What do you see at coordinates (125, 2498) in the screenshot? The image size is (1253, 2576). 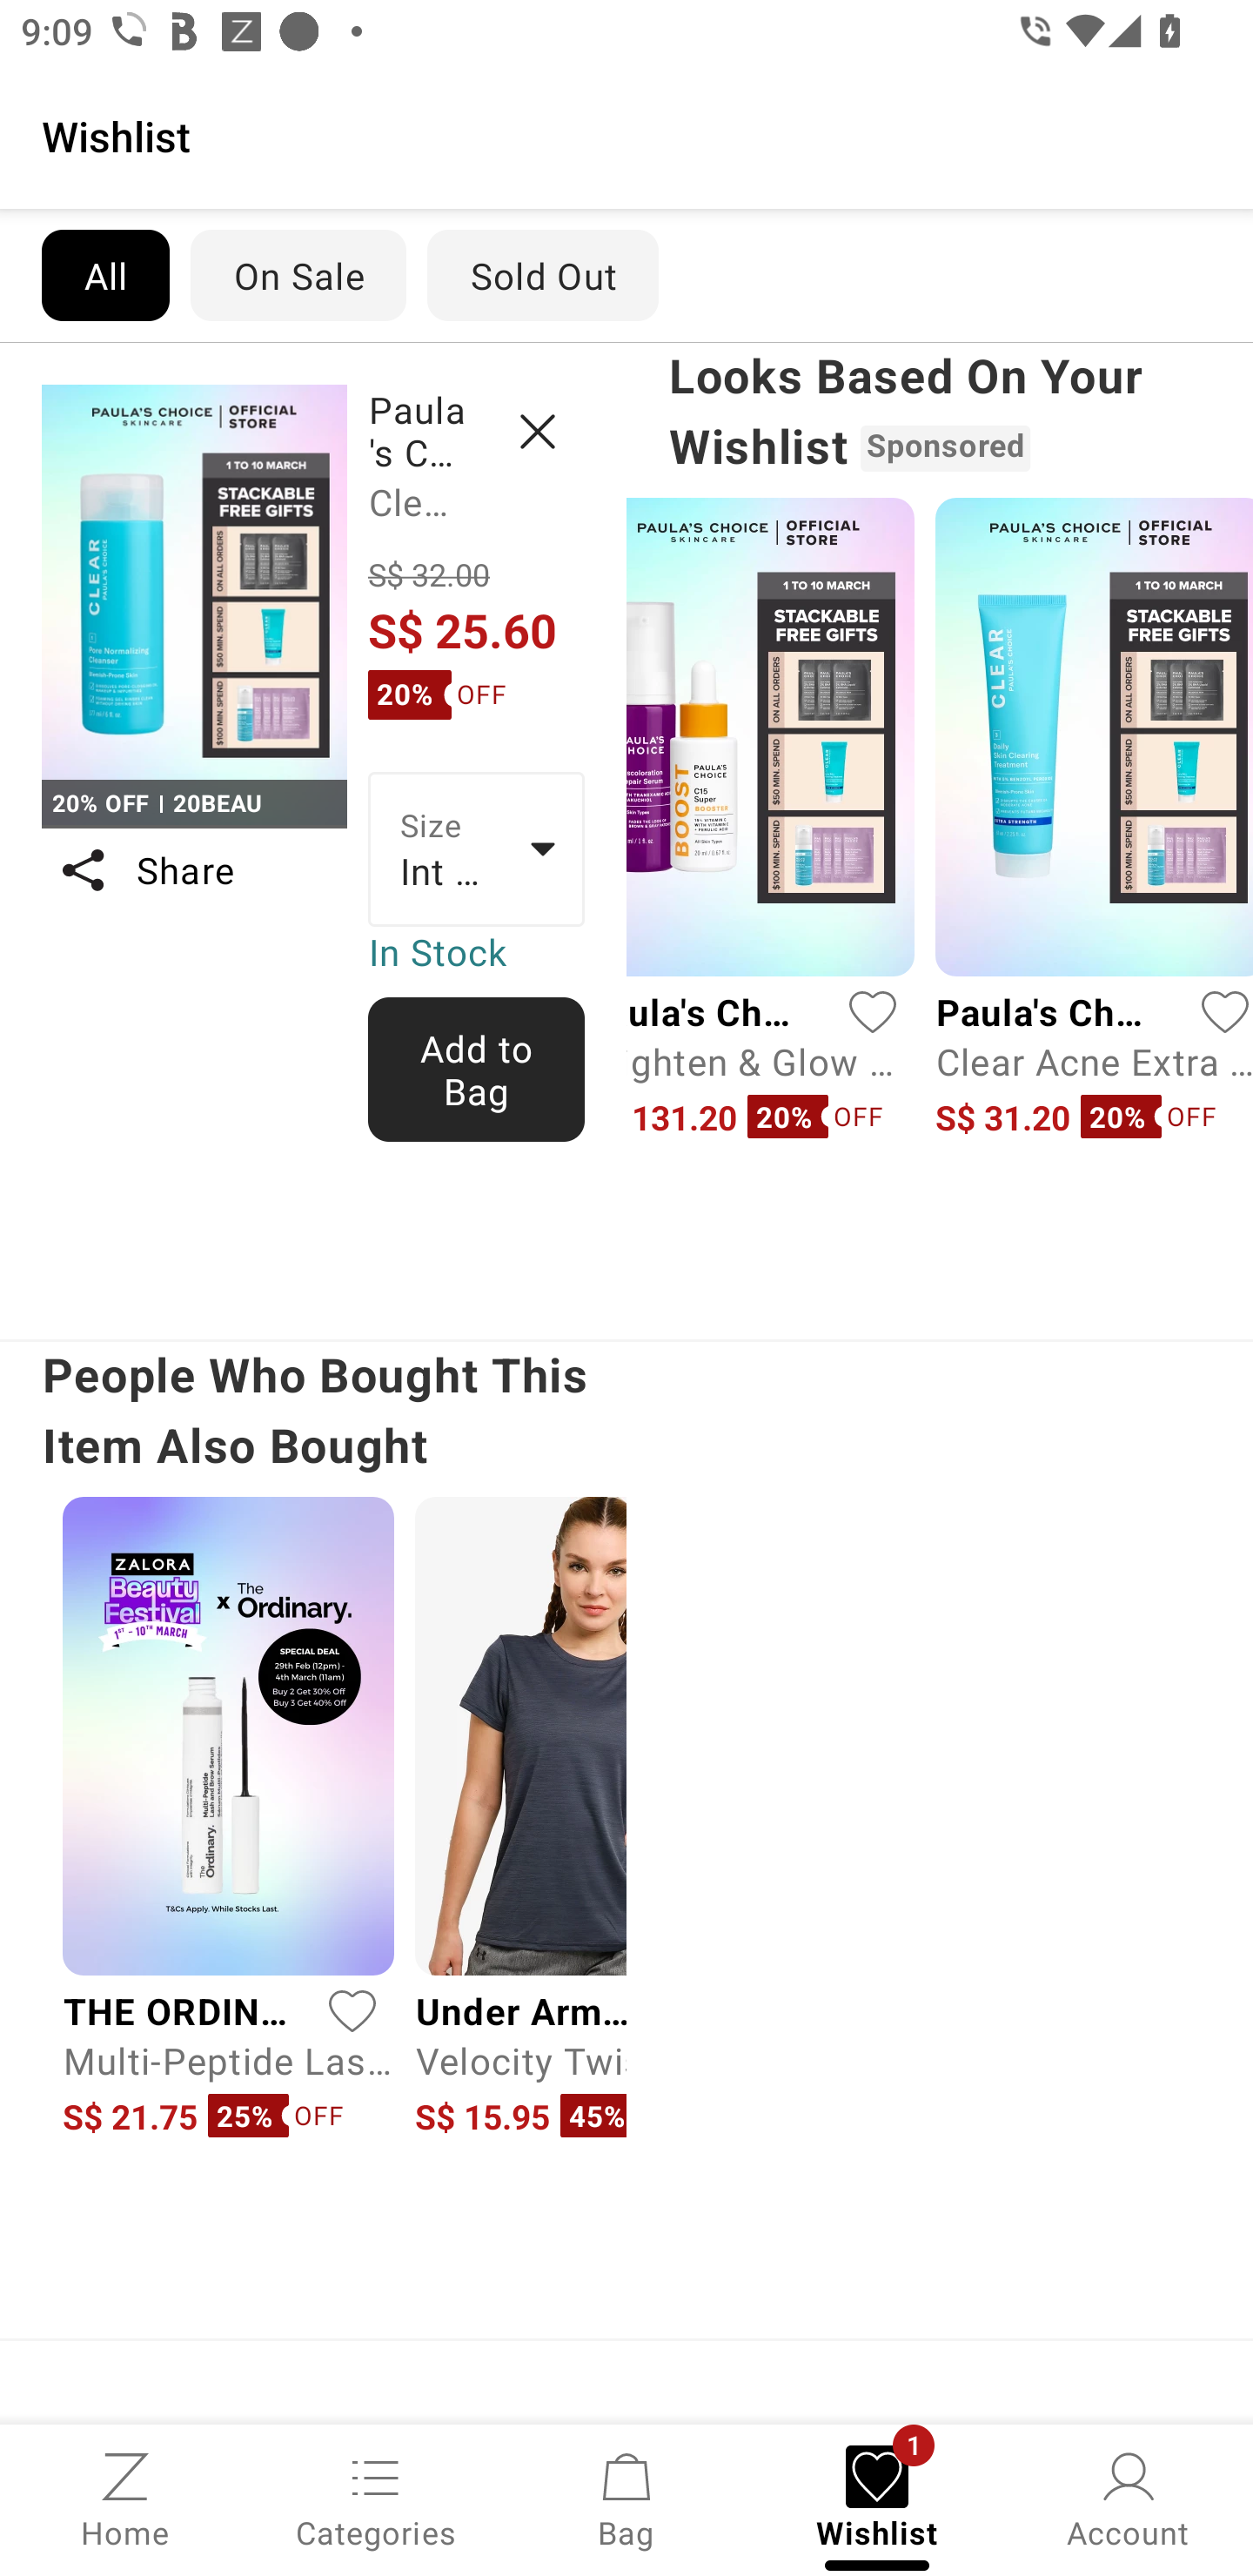 I see `Home` at bounding box center [125, 2498].